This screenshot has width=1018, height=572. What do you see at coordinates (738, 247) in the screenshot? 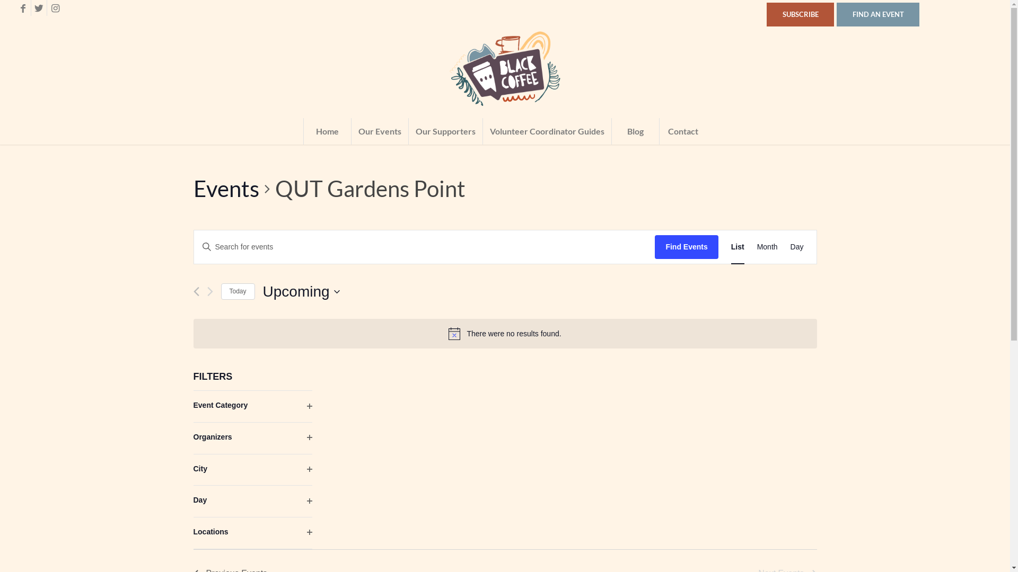
I see `List` at bounding box center [738, 247].